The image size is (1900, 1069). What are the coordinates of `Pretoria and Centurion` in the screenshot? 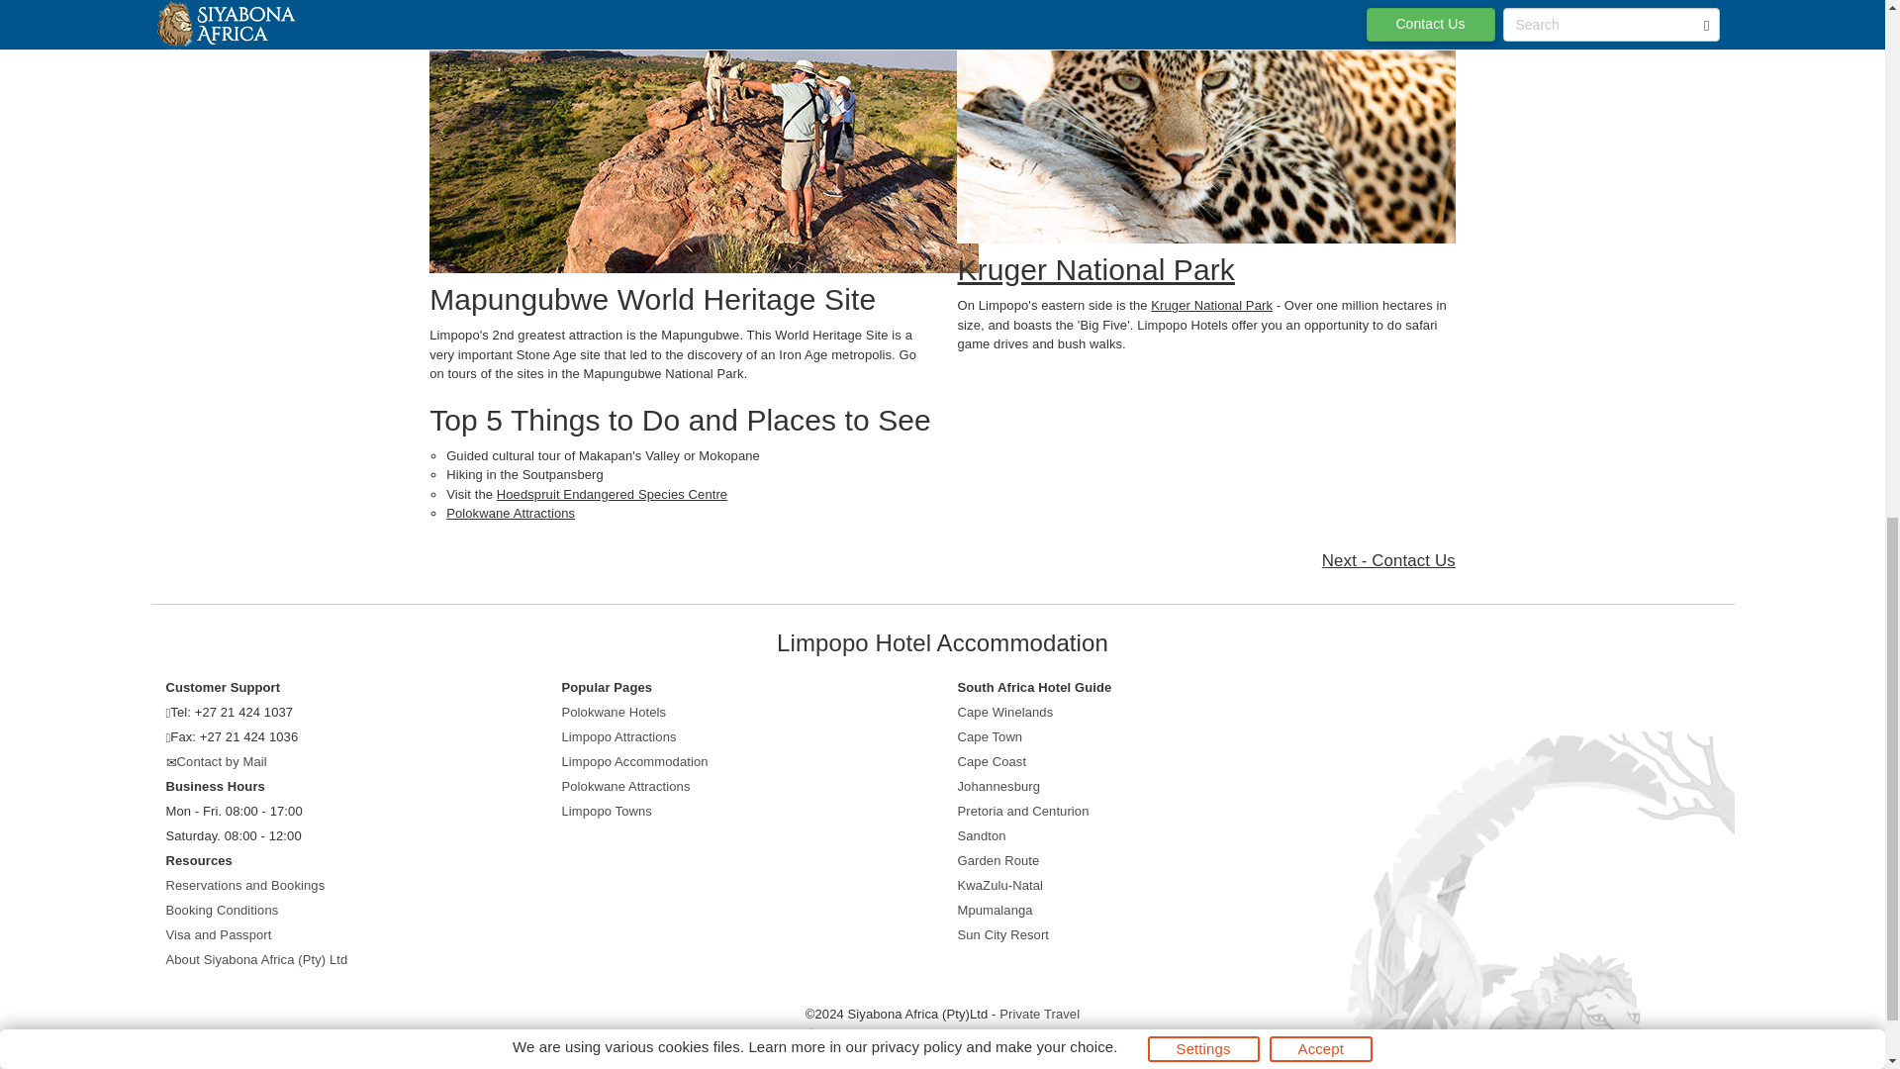 It's located at (1023, 812).